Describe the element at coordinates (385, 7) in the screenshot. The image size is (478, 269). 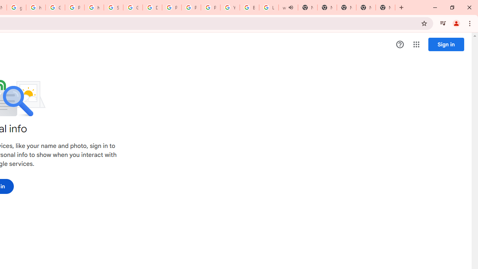
I see `New Tab` at that location.